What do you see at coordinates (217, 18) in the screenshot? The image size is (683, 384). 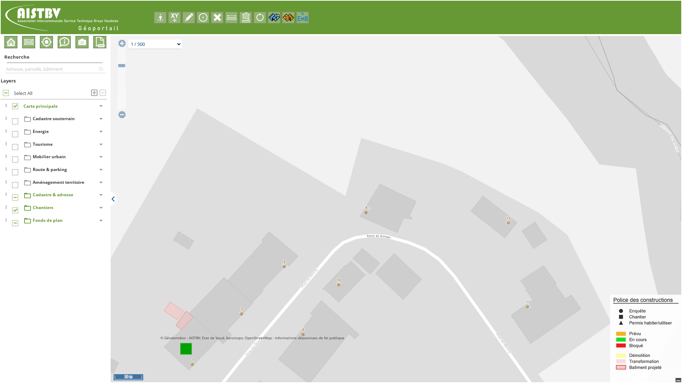 I see `Delete vector features` at bounding box center [217, 18].